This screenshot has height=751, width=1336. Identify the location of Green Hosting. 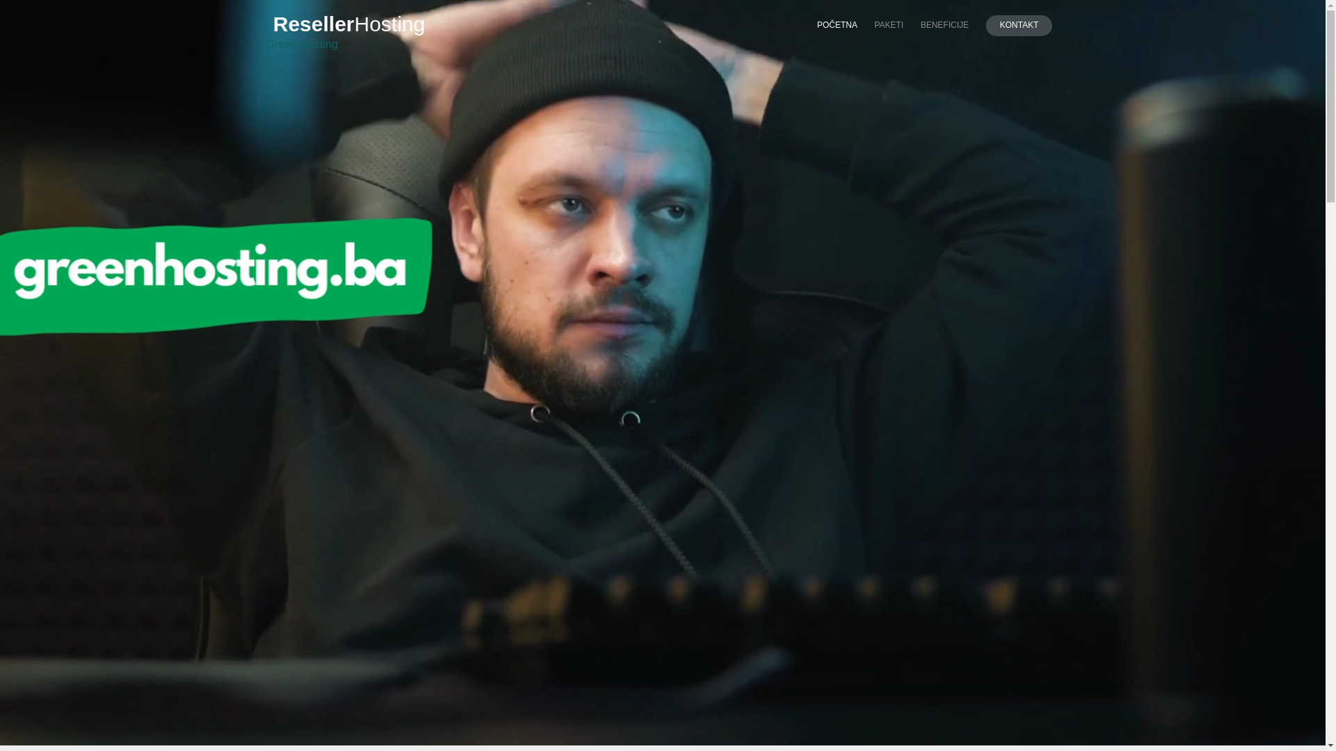
(302, 45).